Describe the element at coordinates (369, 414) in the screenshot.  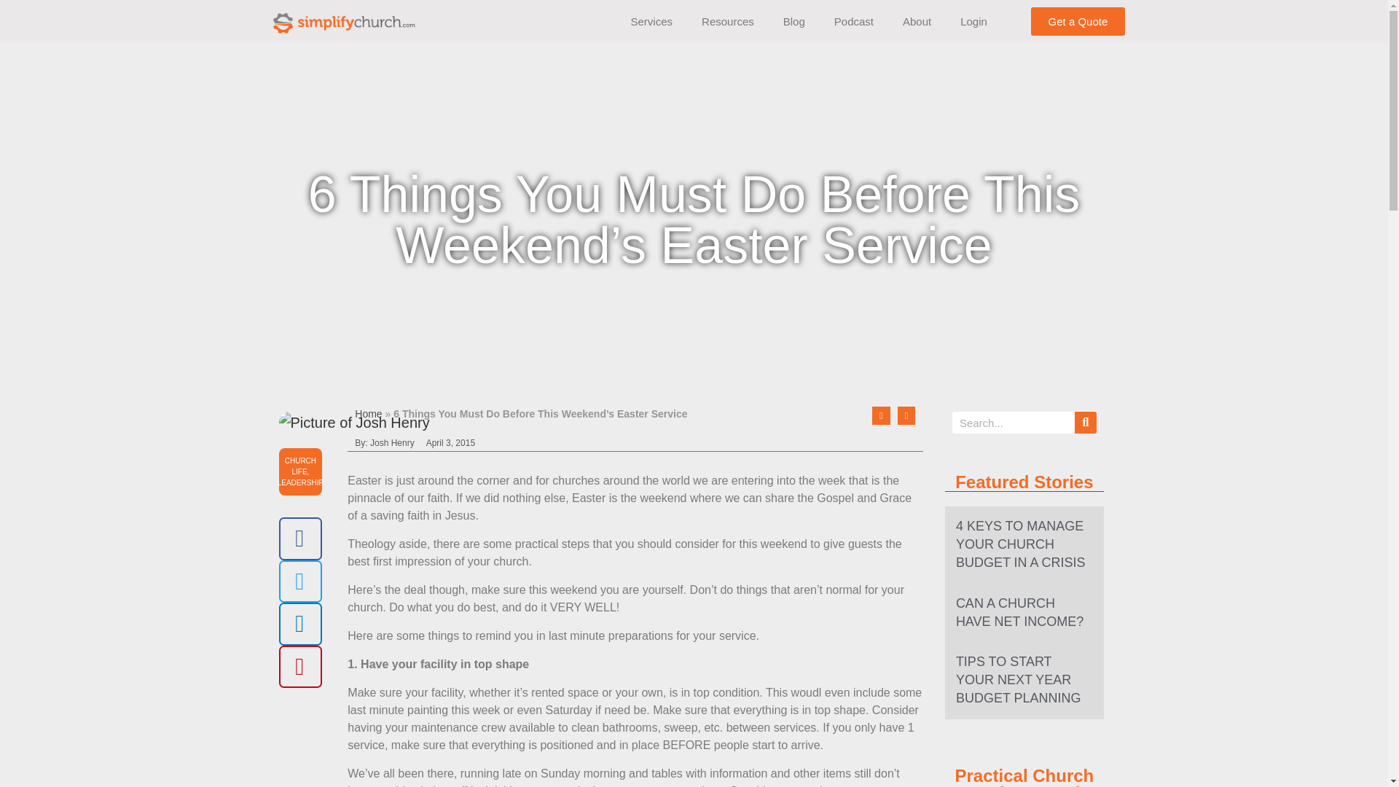
I see `Home` at that location.